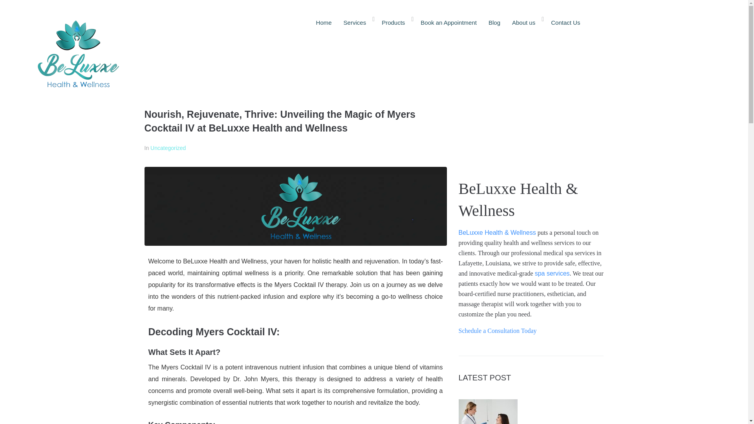 The height and width of the screenshot is (424, 754). What do you see at coordinates (498, 331) in the screenshot?
I see `Schedule a Consultation Today` at bounding box center [498, 331].